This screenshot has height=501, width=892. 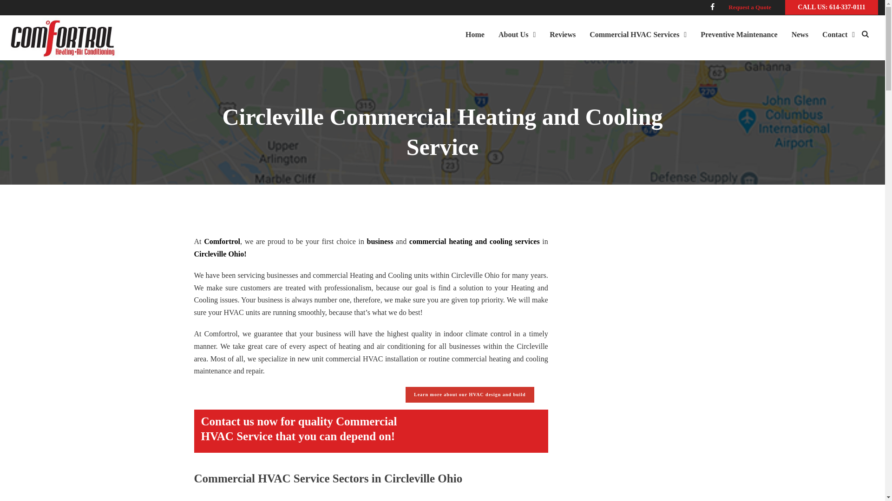 I want to click on Reviews, so click(x=562, y=32).